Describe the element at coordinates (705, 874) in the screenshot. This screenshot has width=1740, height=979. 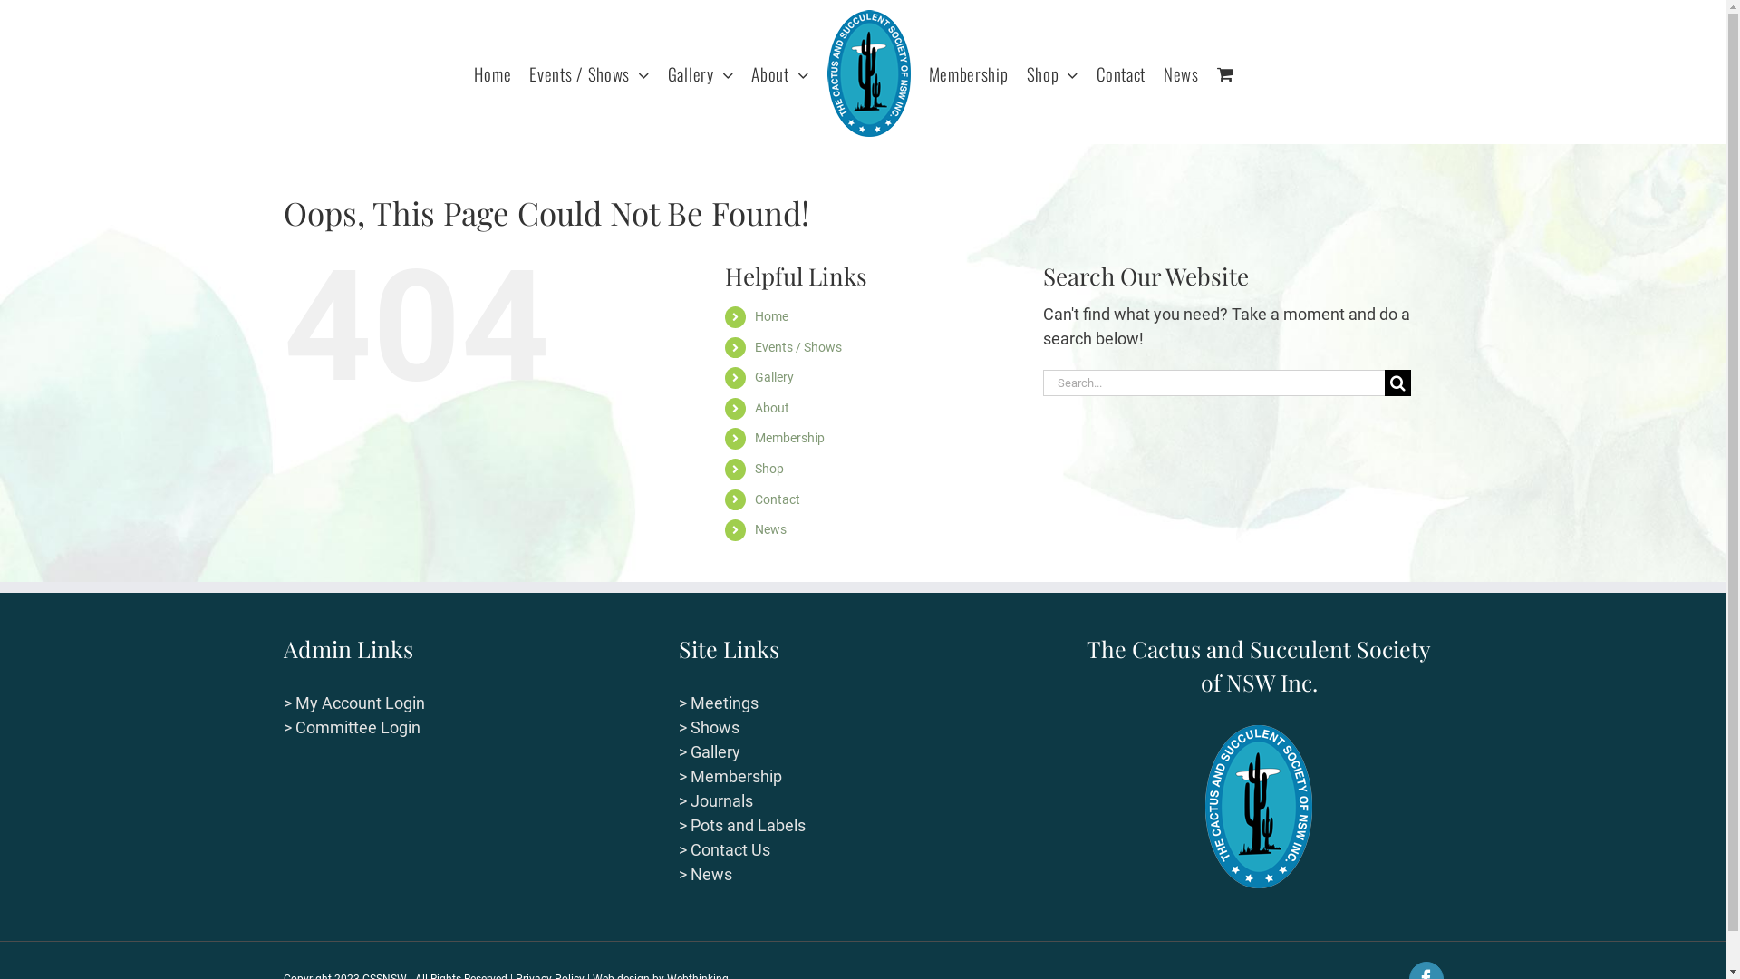
I see `> News` at that location.